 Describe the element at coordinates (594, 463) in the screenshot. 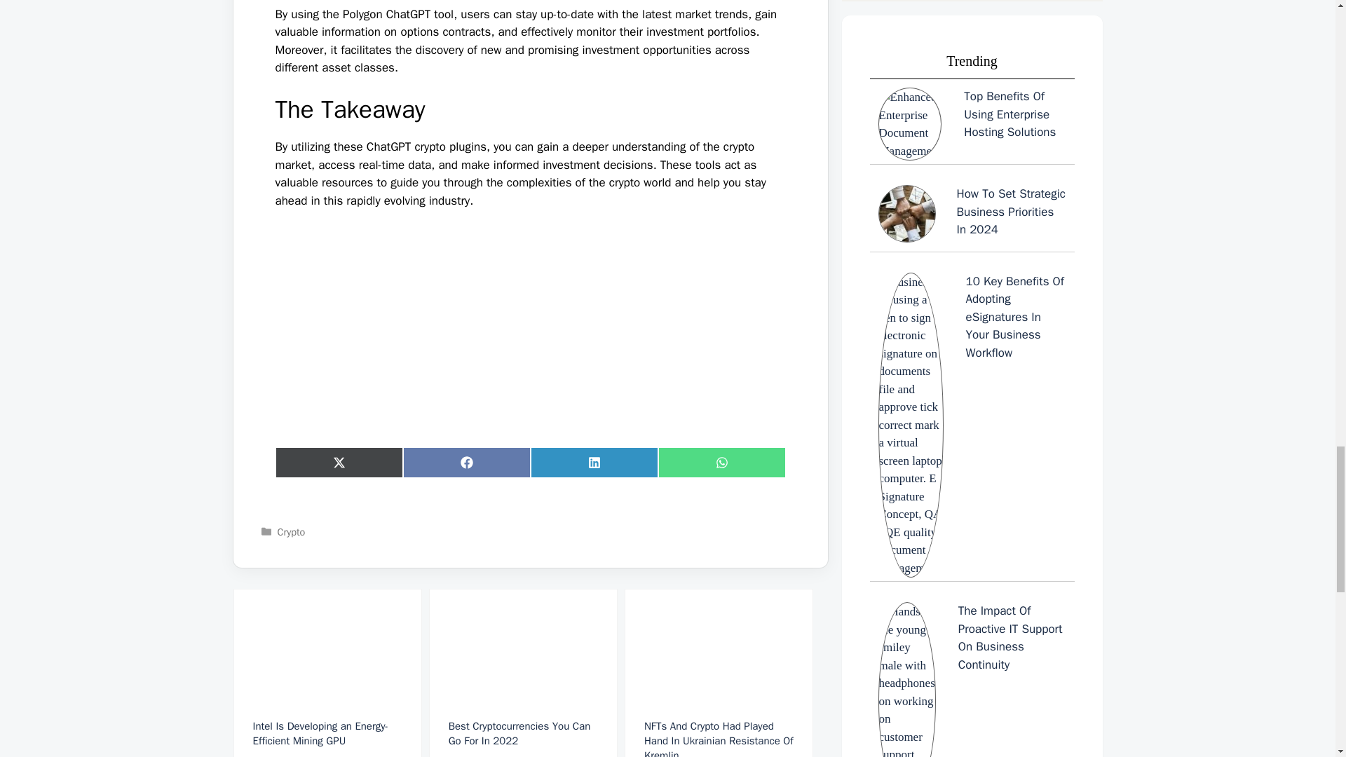

I see `SHARE ON LINKEDIN` at that location.